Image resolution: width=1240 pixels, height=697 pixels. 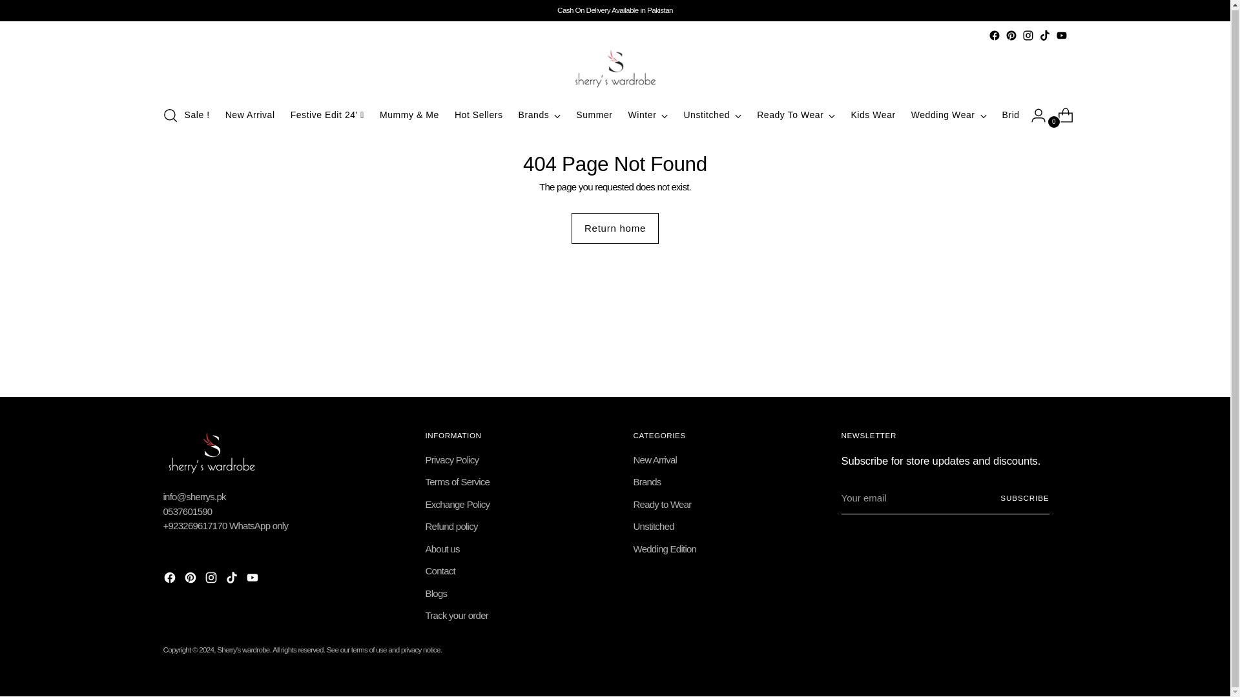 I want to click on Brands, so click(x=540, y=115).